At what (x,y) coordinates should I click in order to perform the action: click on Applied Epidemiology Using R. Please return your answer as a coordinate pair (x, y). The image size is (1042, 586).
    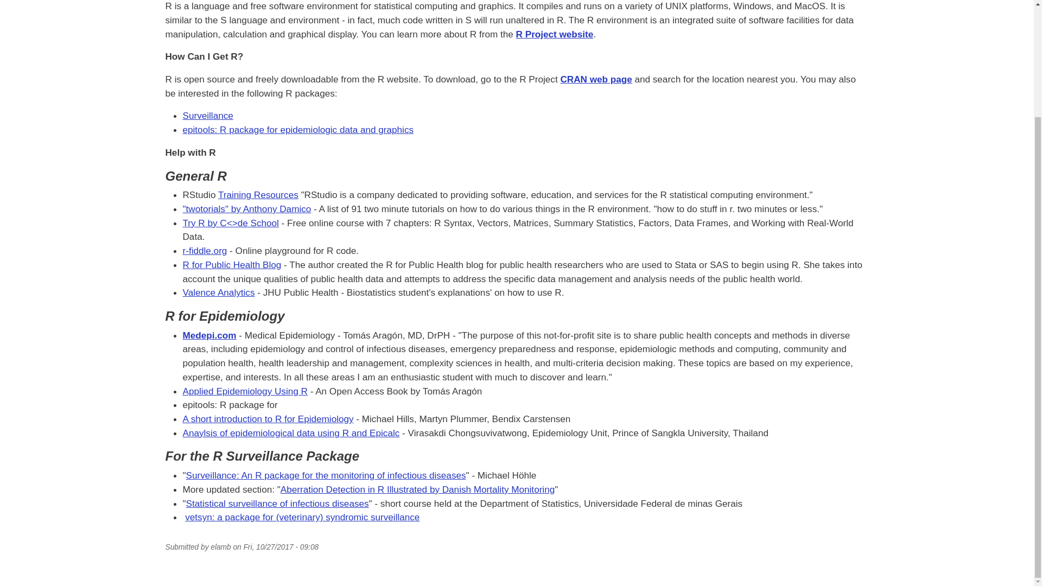
    Looking at the image, I should click on (245, 391).